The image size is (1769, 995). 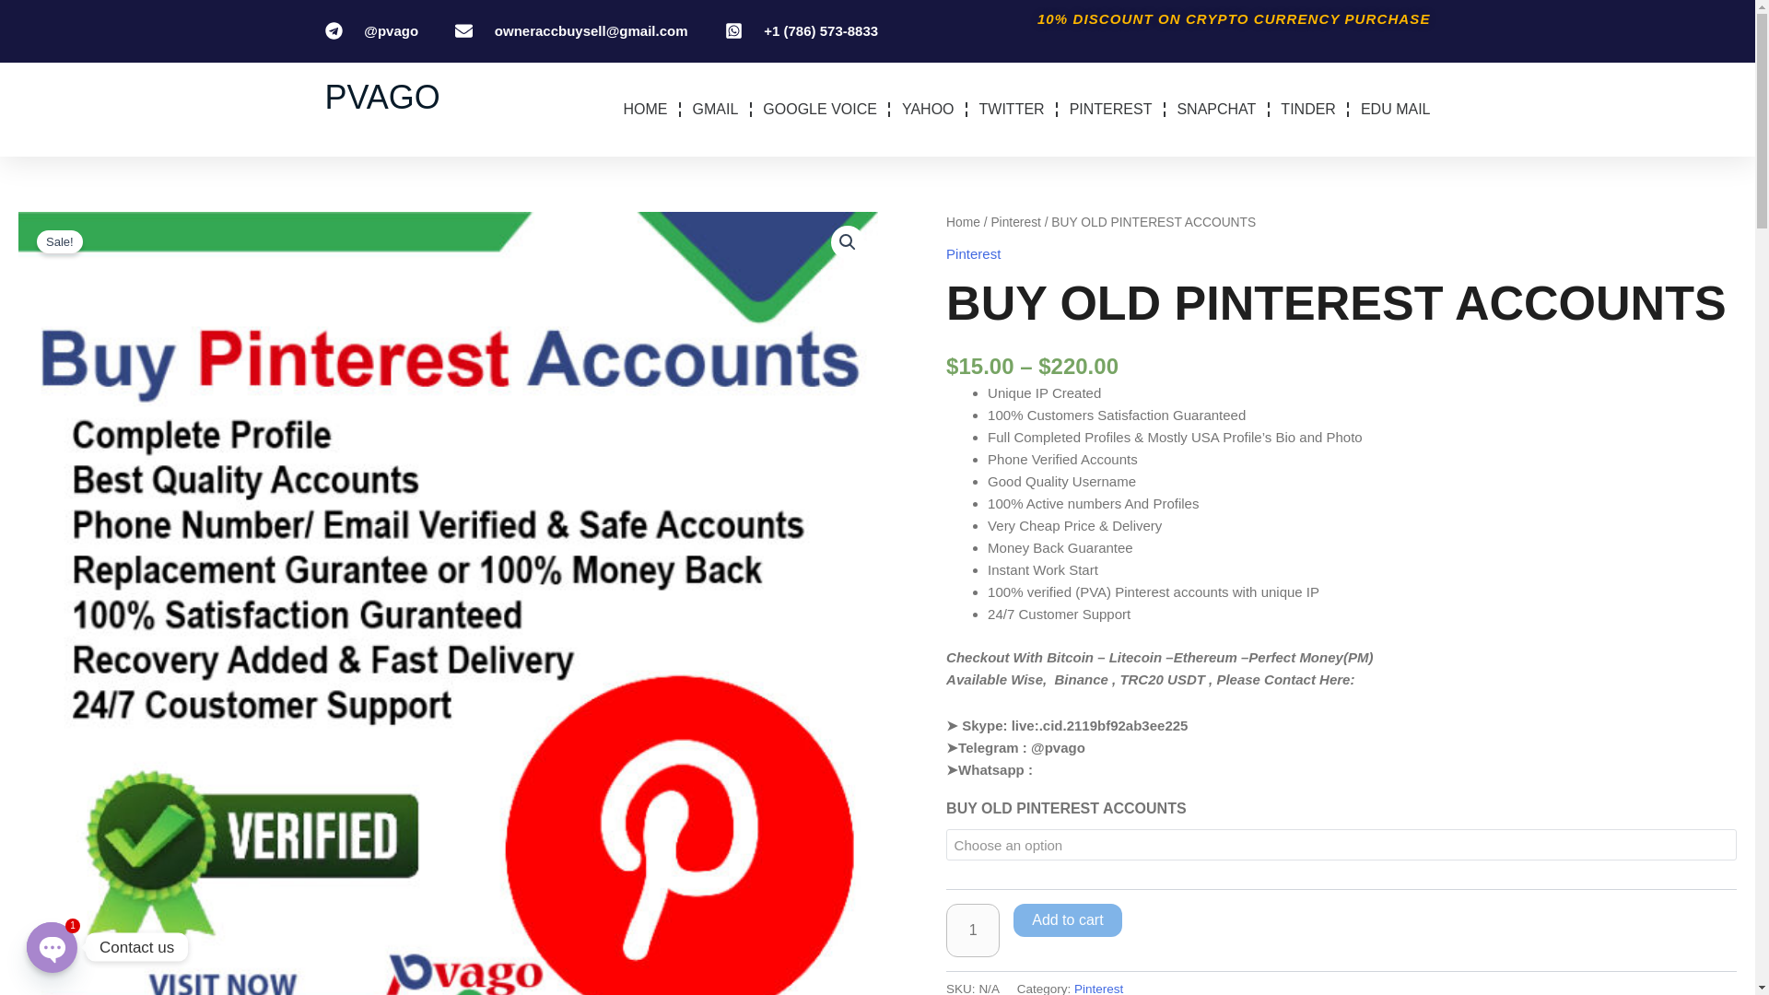 I want to click on YAHOO, so click(x=929, y=109).